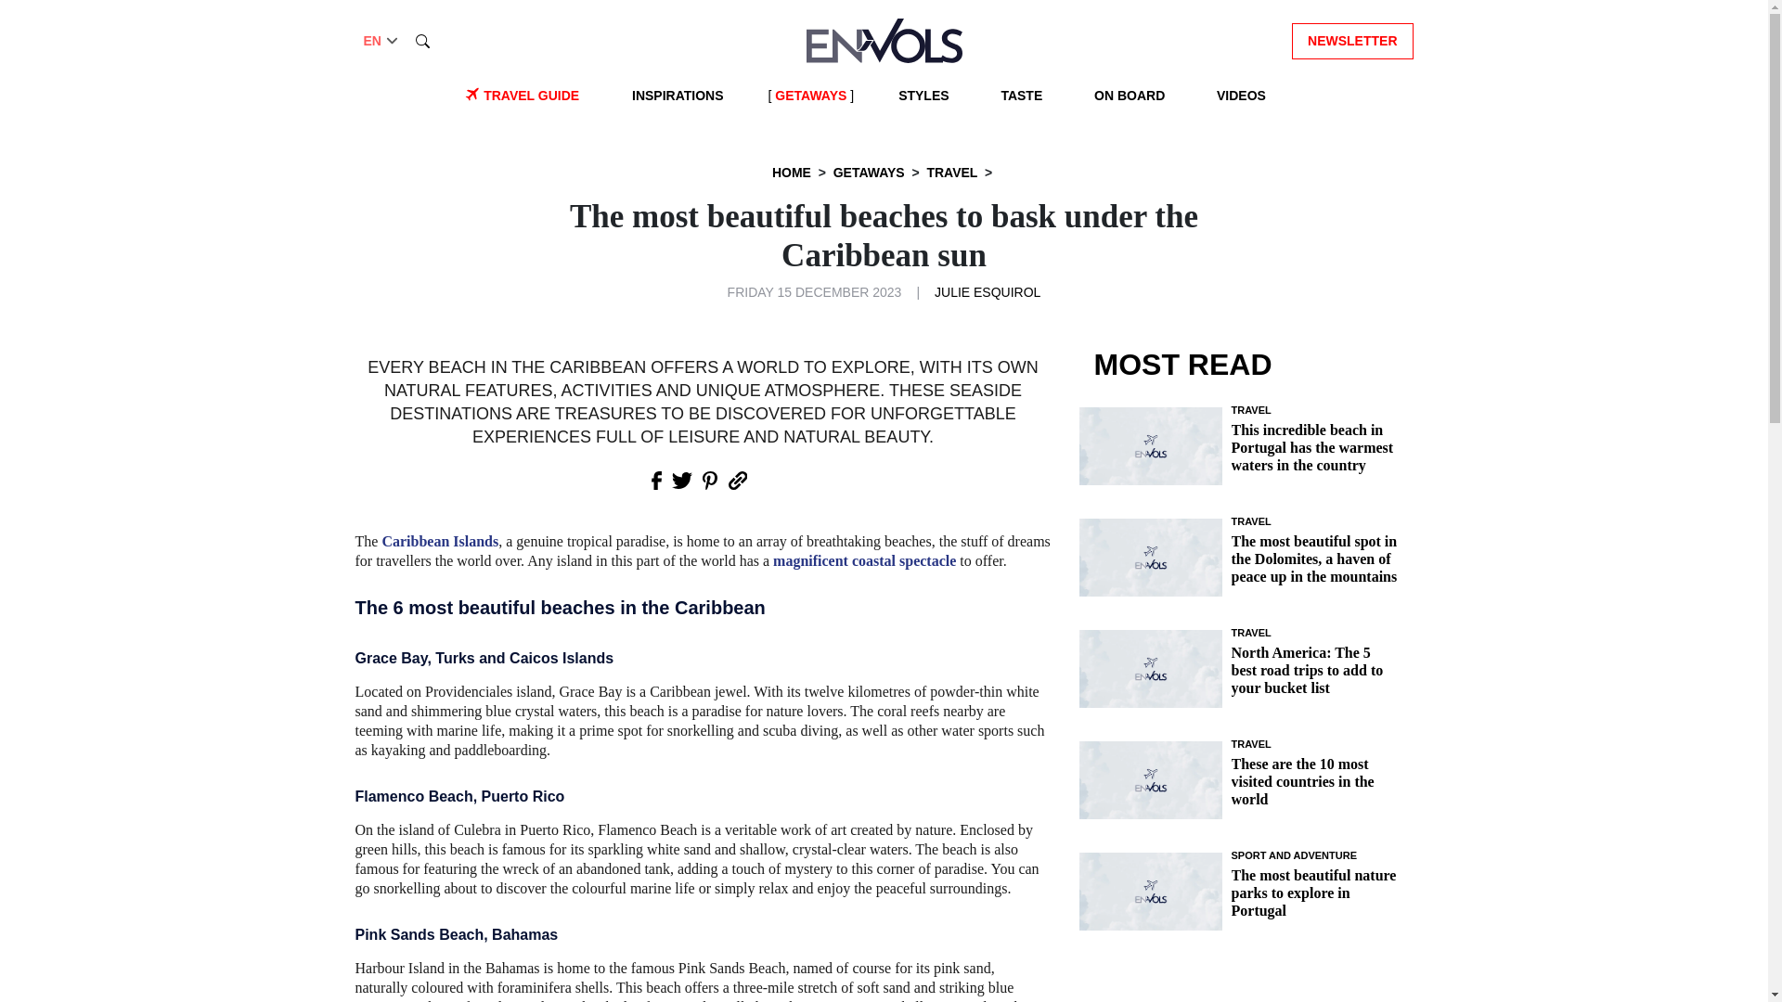  I want to click on TRAVEL GUIDE, so click(531, 96).